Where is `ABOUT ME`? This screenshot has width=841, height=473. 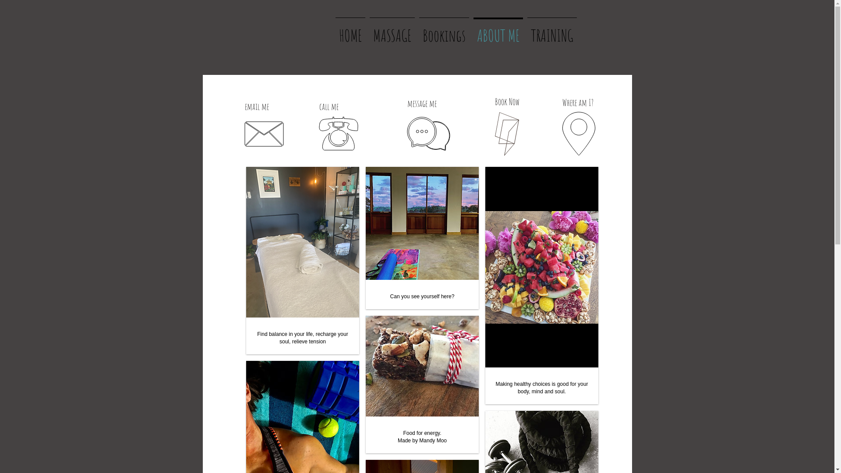
ABOUT ME is located at coordinates (498, 32).